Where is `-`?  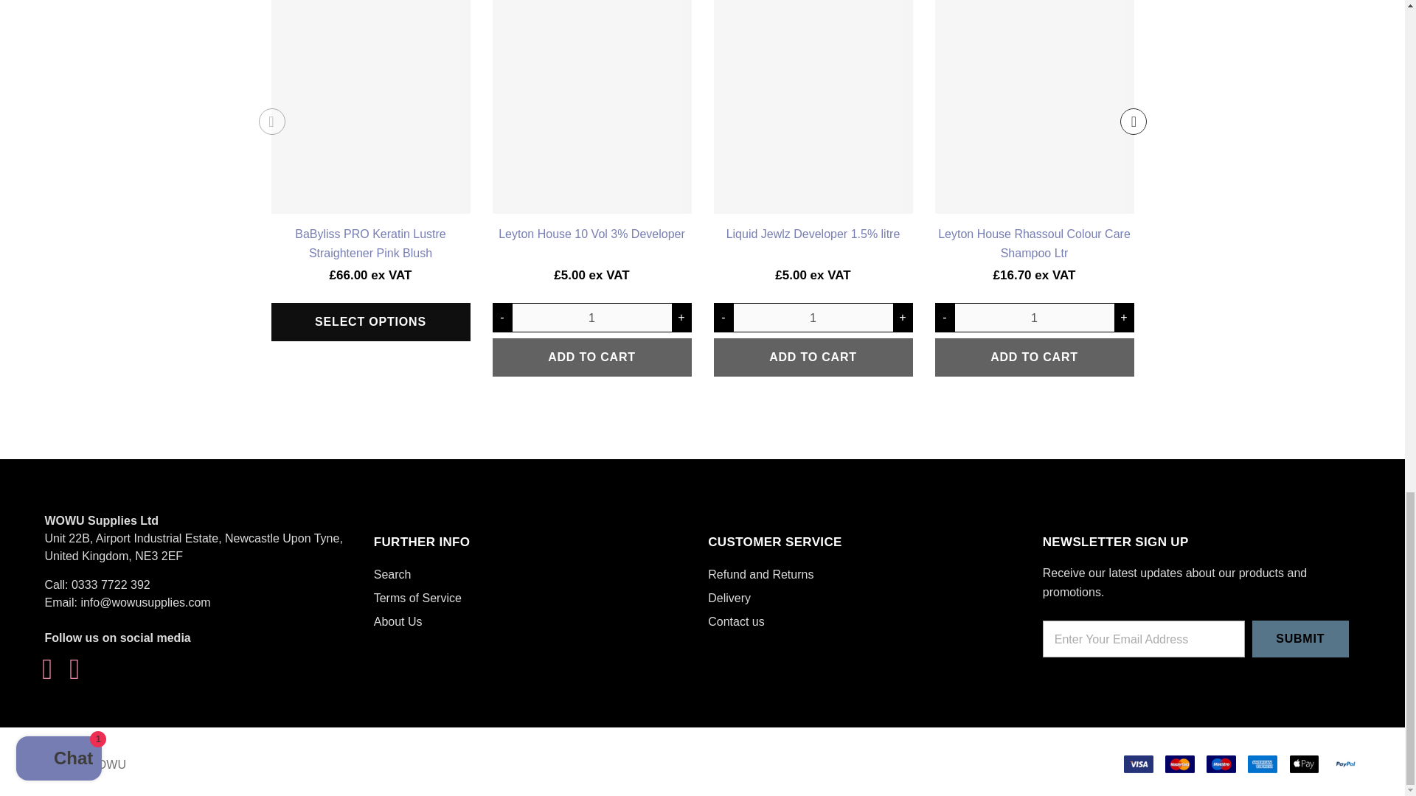 - is located at coordinates (723, 317).